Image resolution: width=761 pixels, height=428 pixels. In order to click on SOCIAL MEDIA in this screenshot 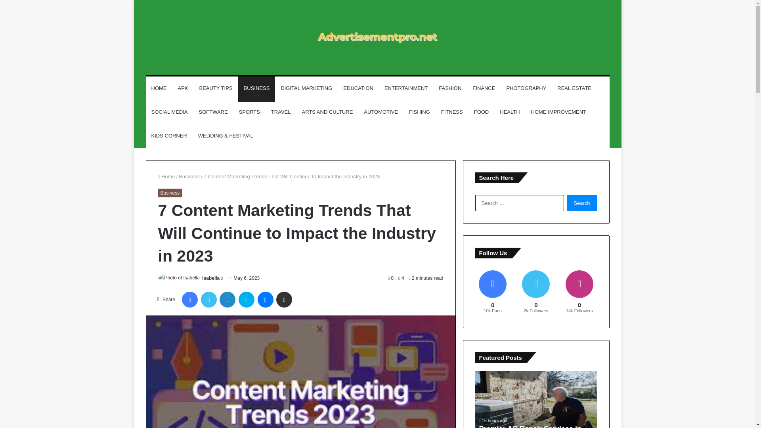, I will do `click(170, 112)`.